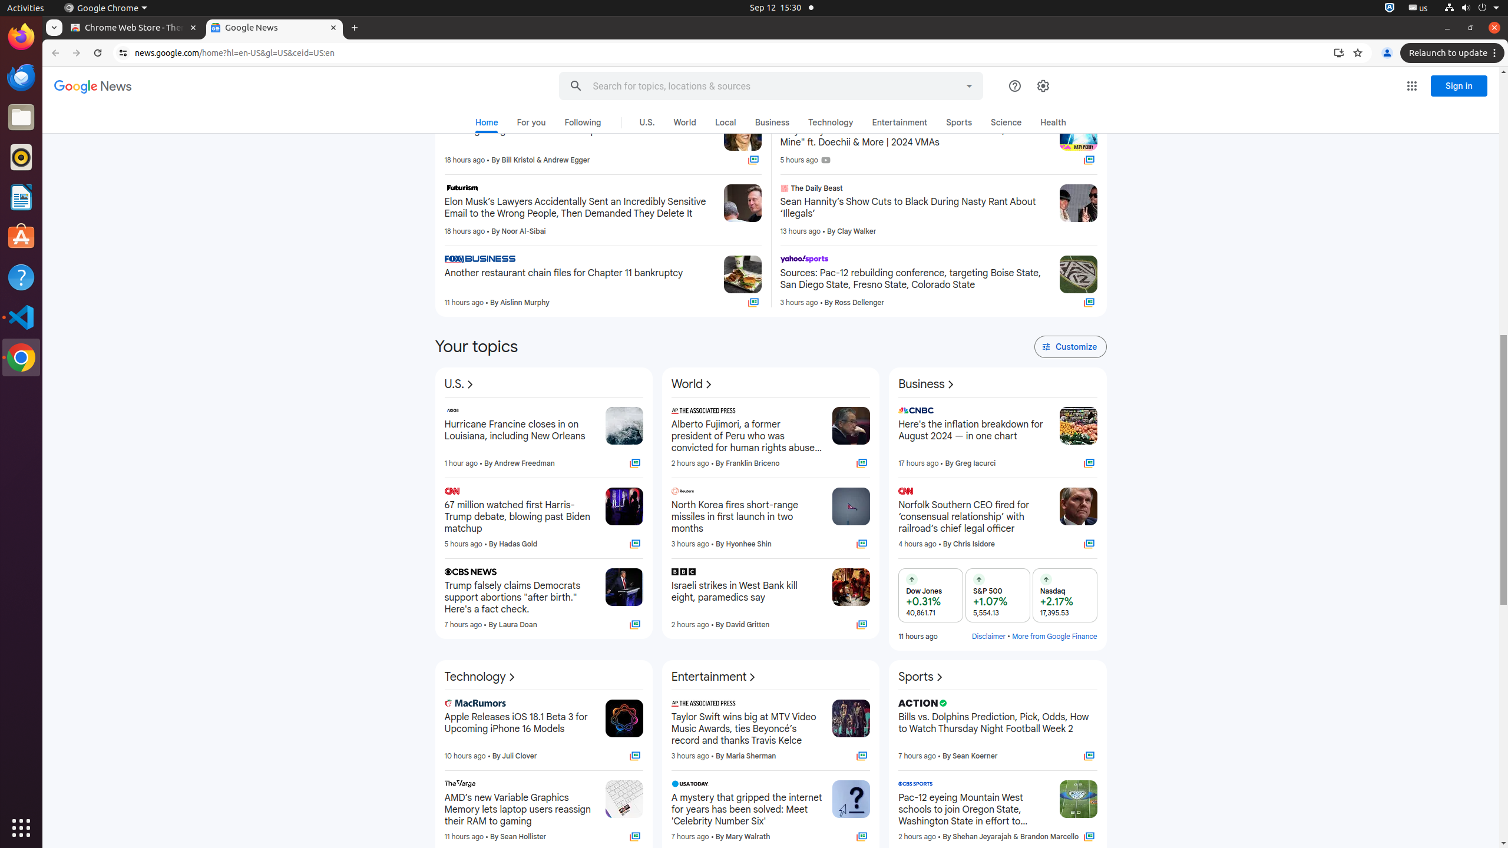 The image size is (1508, 848). What do you see at coordinates (355, 28) in the screenshot?
I see `New Tab` at bounding box center [355, 28].